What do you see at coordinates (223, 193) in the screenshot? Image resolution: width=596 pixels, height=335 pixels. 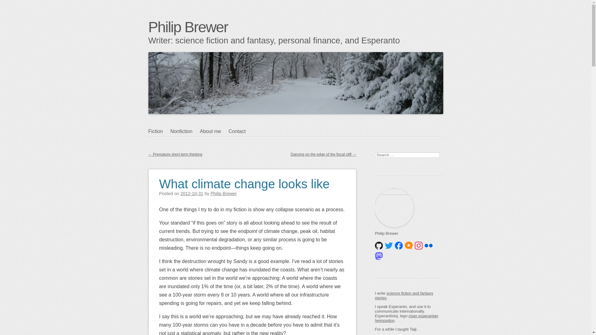 I see `View all posts by Philip Brewer` at bounding box center [223, 193].